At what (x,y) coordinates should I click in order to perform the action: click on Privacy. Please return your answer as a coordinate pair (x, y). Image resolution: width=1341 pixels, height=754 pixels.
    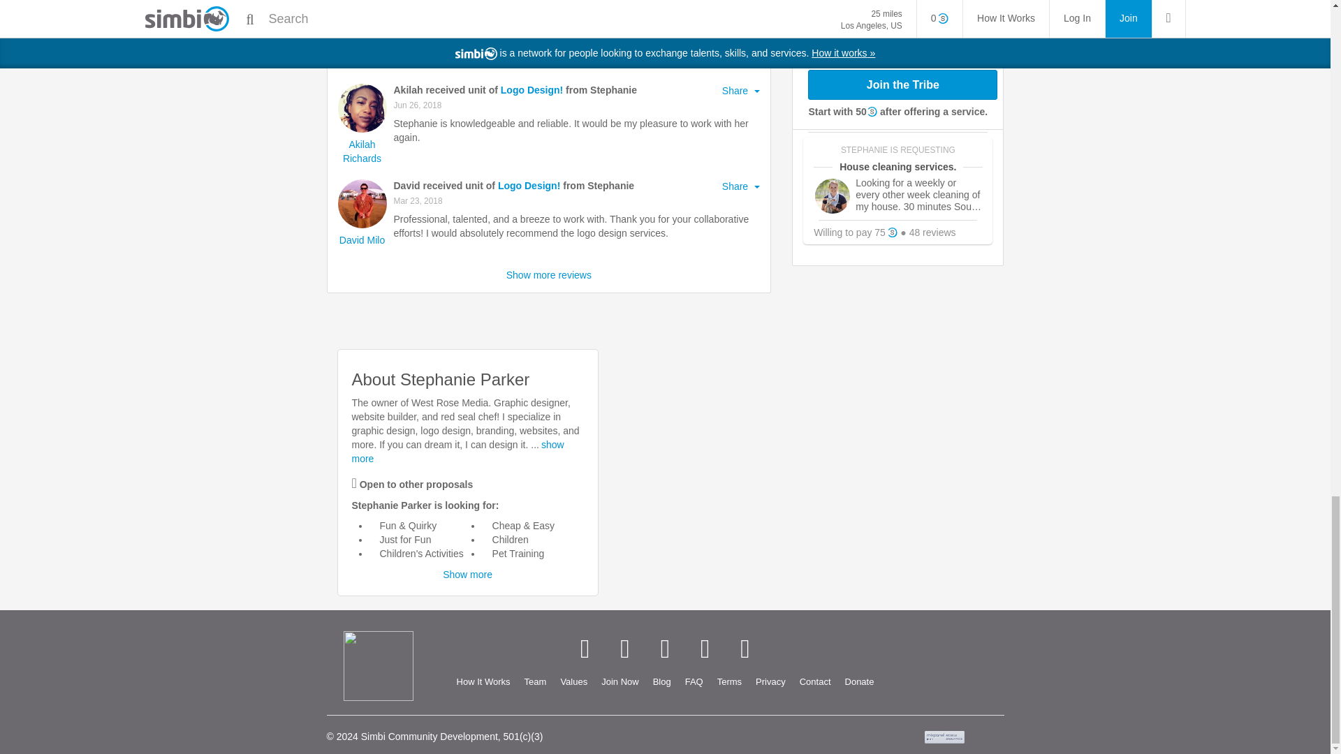
    Looking at the image, I should click on (770, 682).